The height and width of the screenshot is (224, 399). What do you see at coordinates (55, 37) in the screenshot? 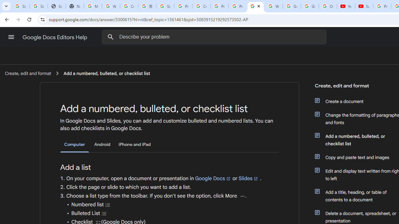
I see `Google Docs Editors Help` at bounding box center [55, 37].